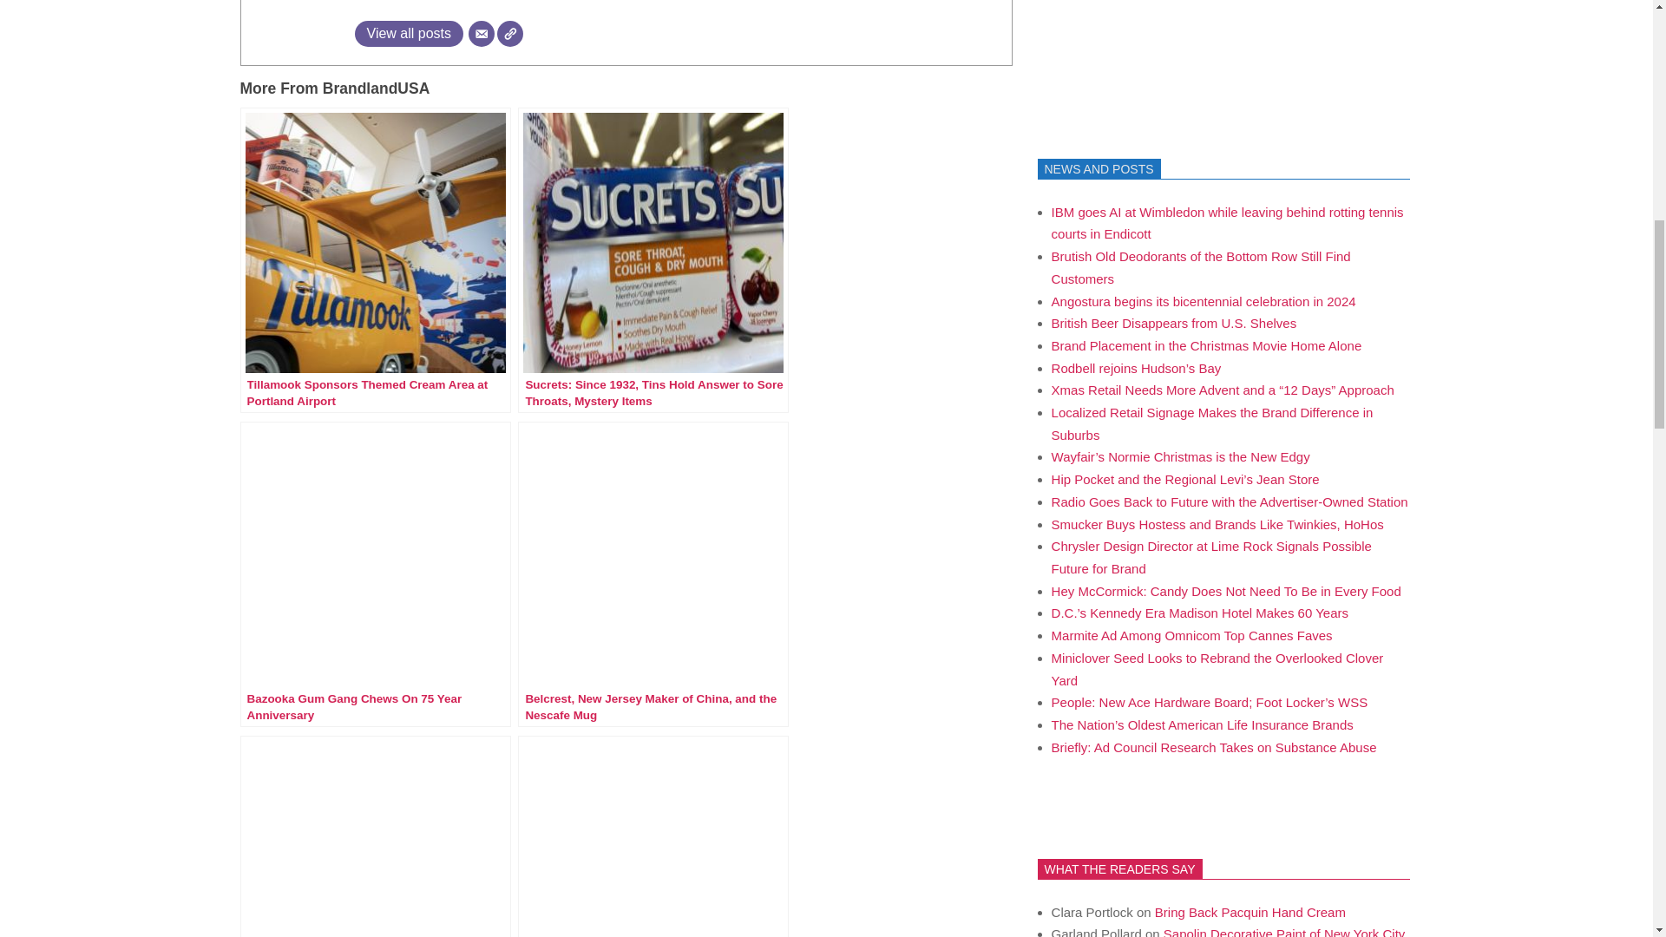  Describe the element at coordinates (408, 33) in the screenshot. I see `View all posts` at that location.